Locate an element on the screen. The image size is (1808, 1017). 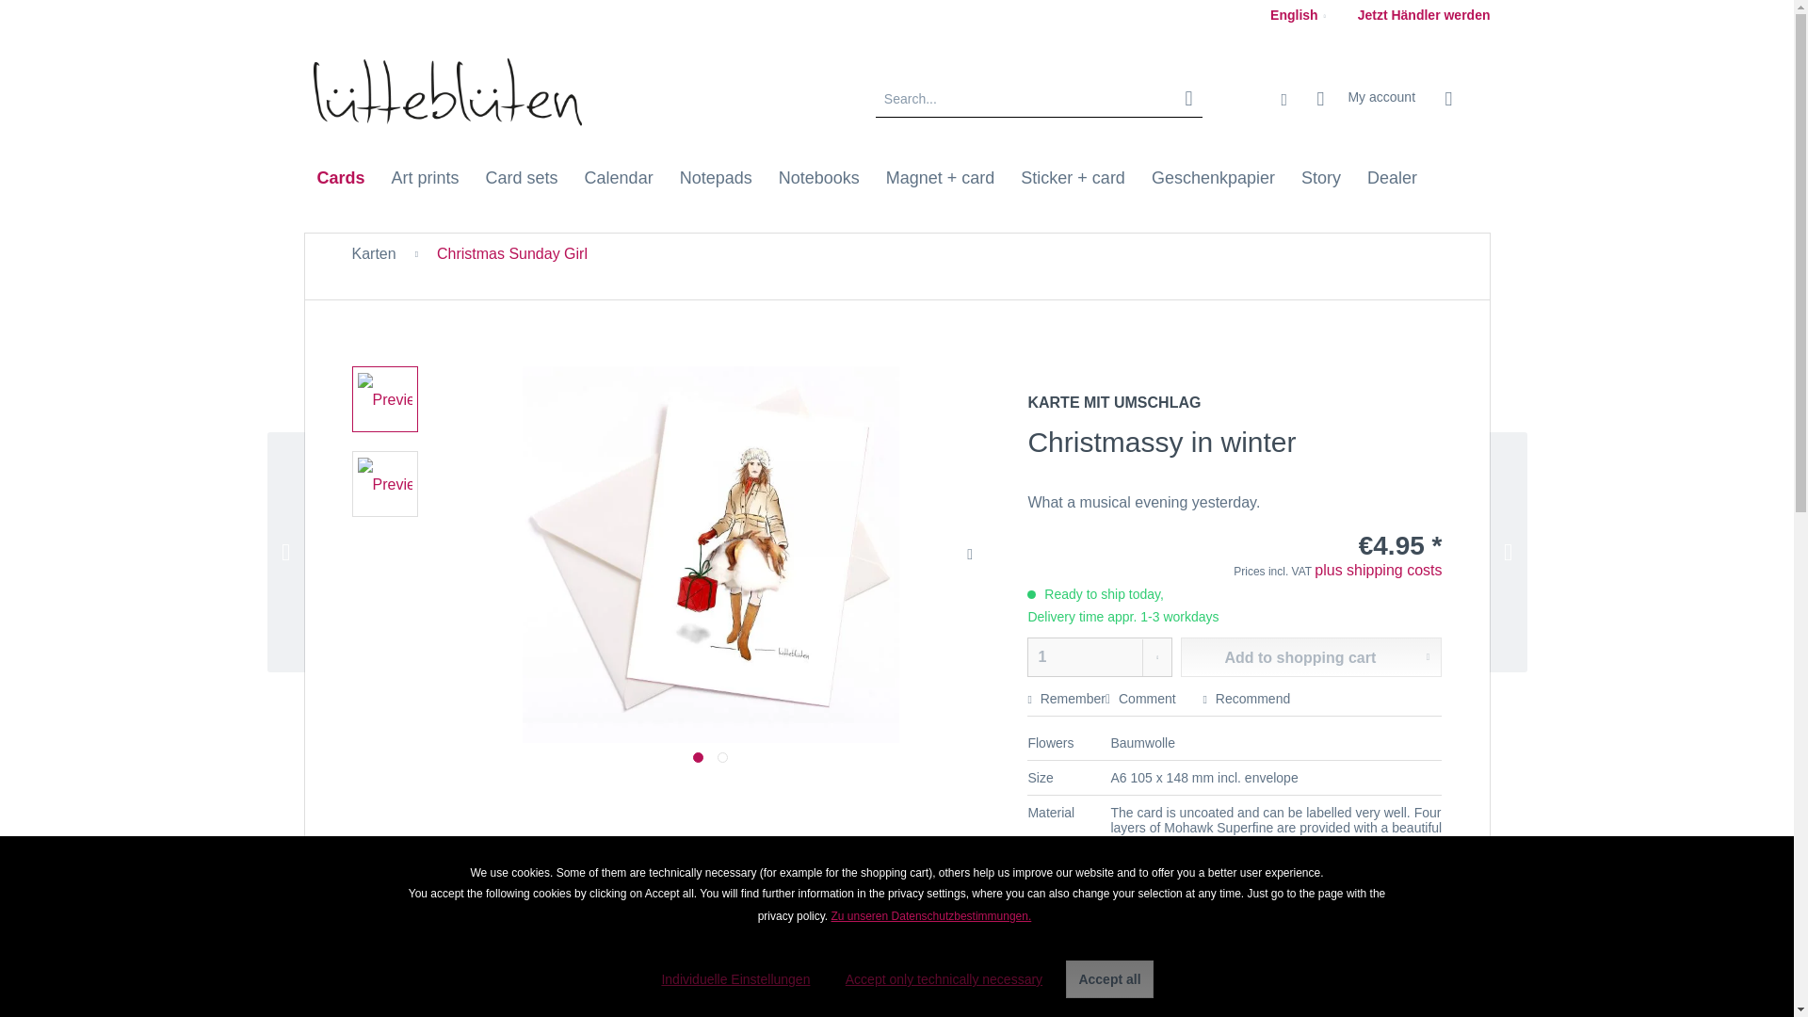
Shopping cart is located at coordinates (1461, 99).